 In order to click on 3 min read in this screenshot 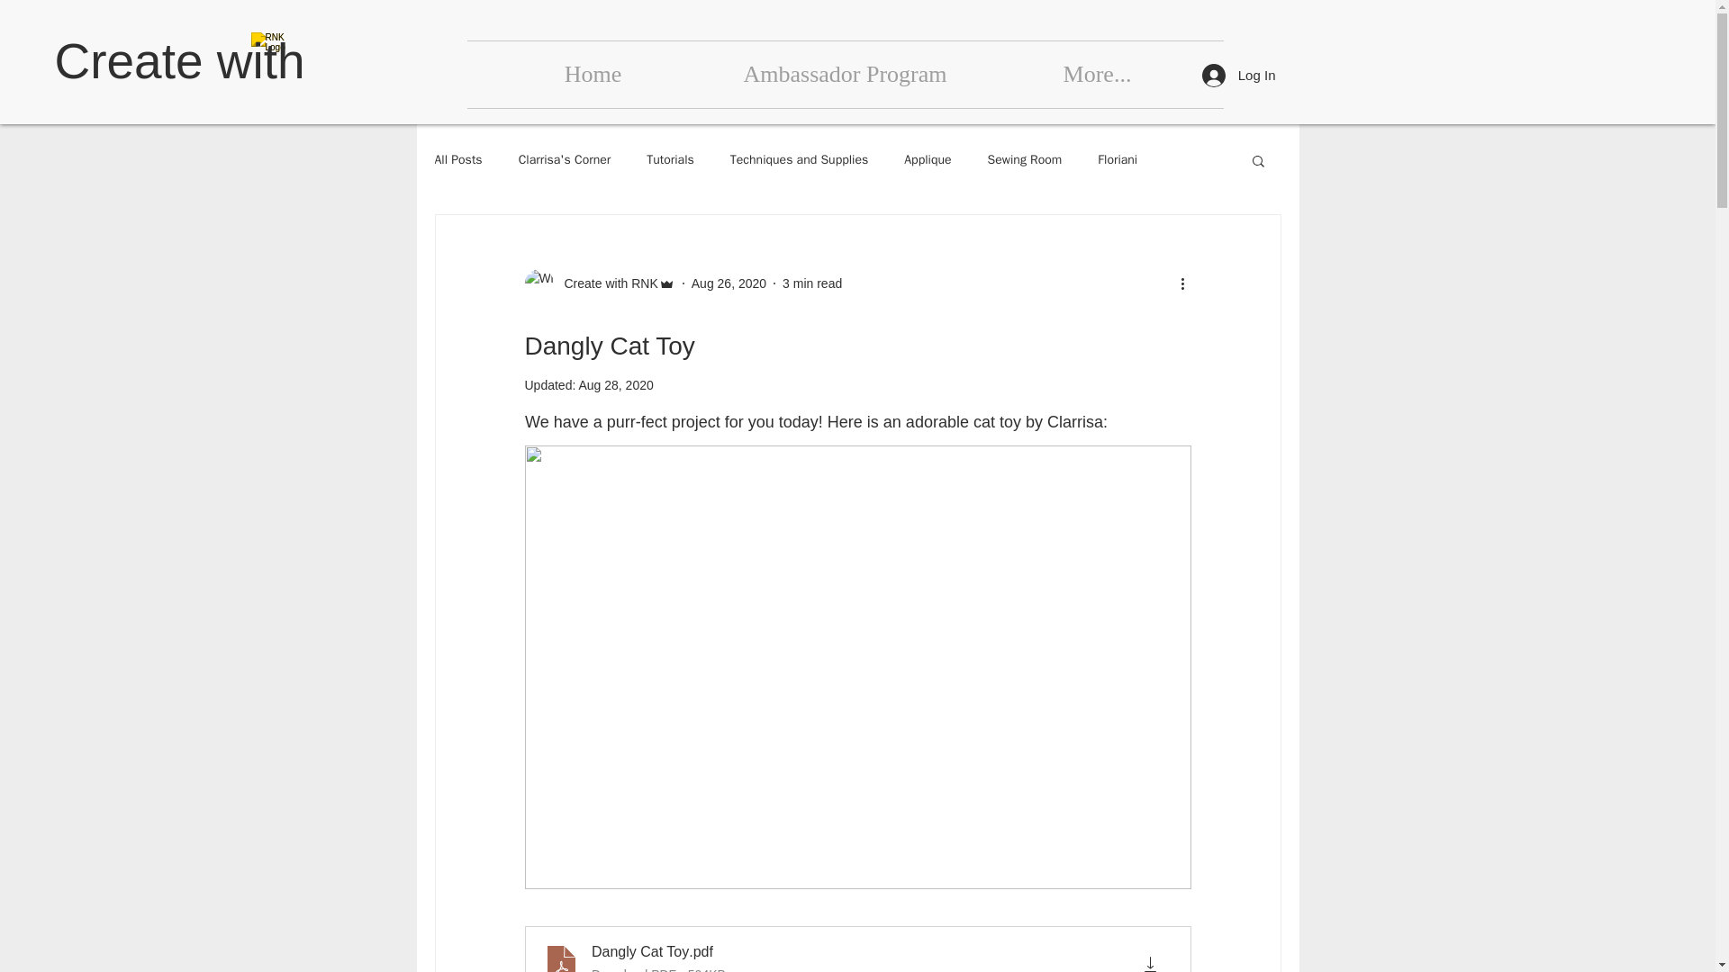, I will do `click(812, 282)`.